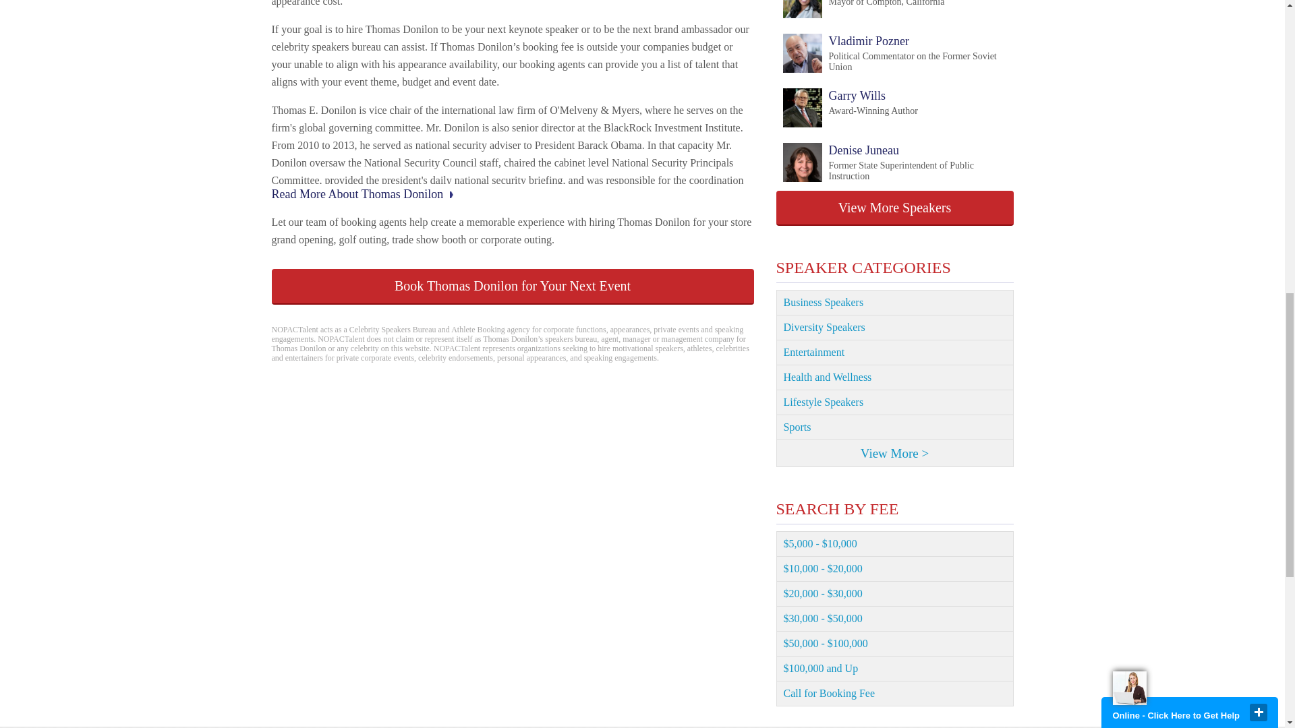 This screenshot has height=728, width=1295. I want to click on Book Thomas Donilon for Your Next Event, so click(512, 286).